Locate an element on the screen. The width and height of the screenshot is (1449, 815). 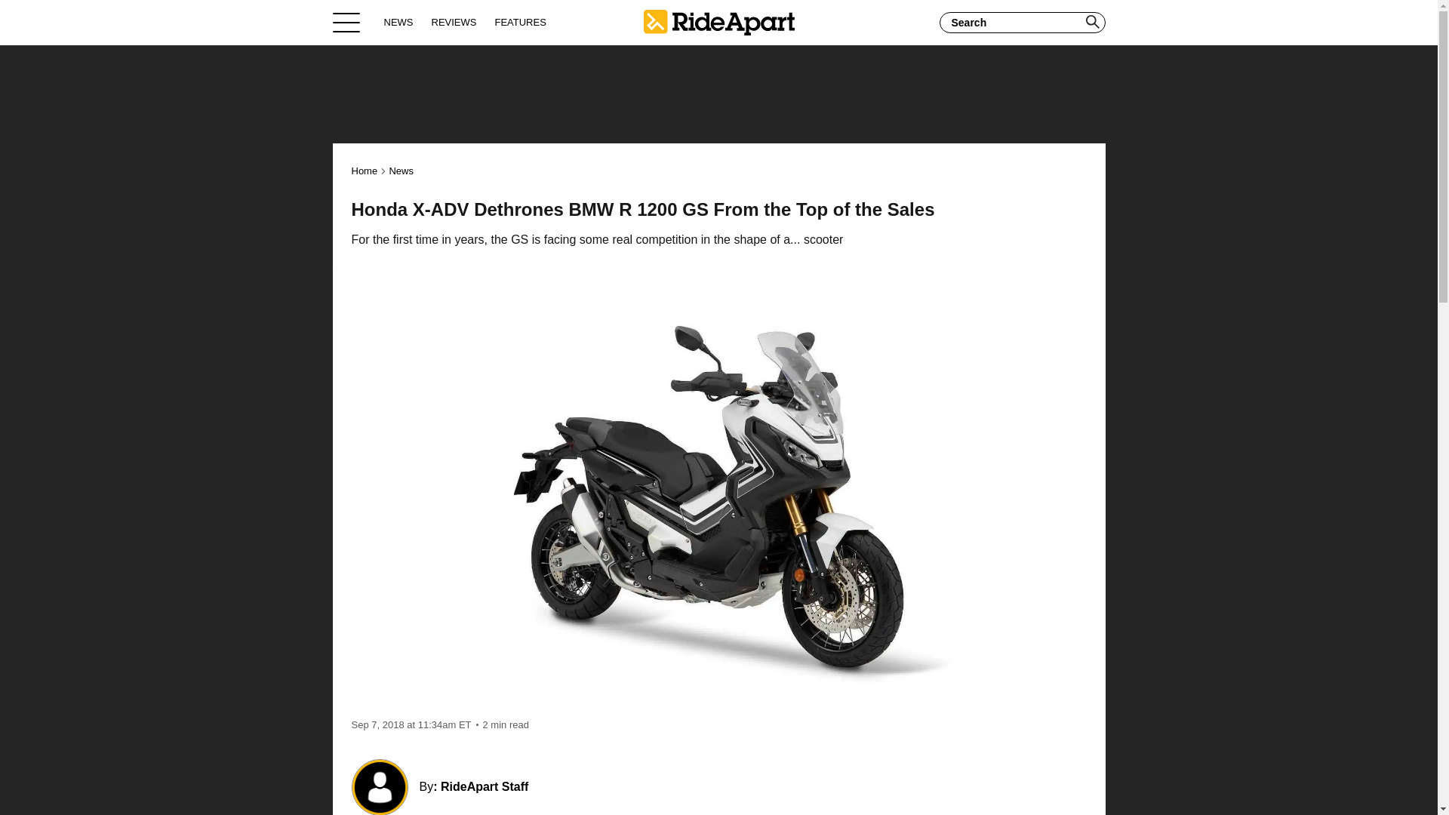
REVIEWS is located at coordinates (454, 22).